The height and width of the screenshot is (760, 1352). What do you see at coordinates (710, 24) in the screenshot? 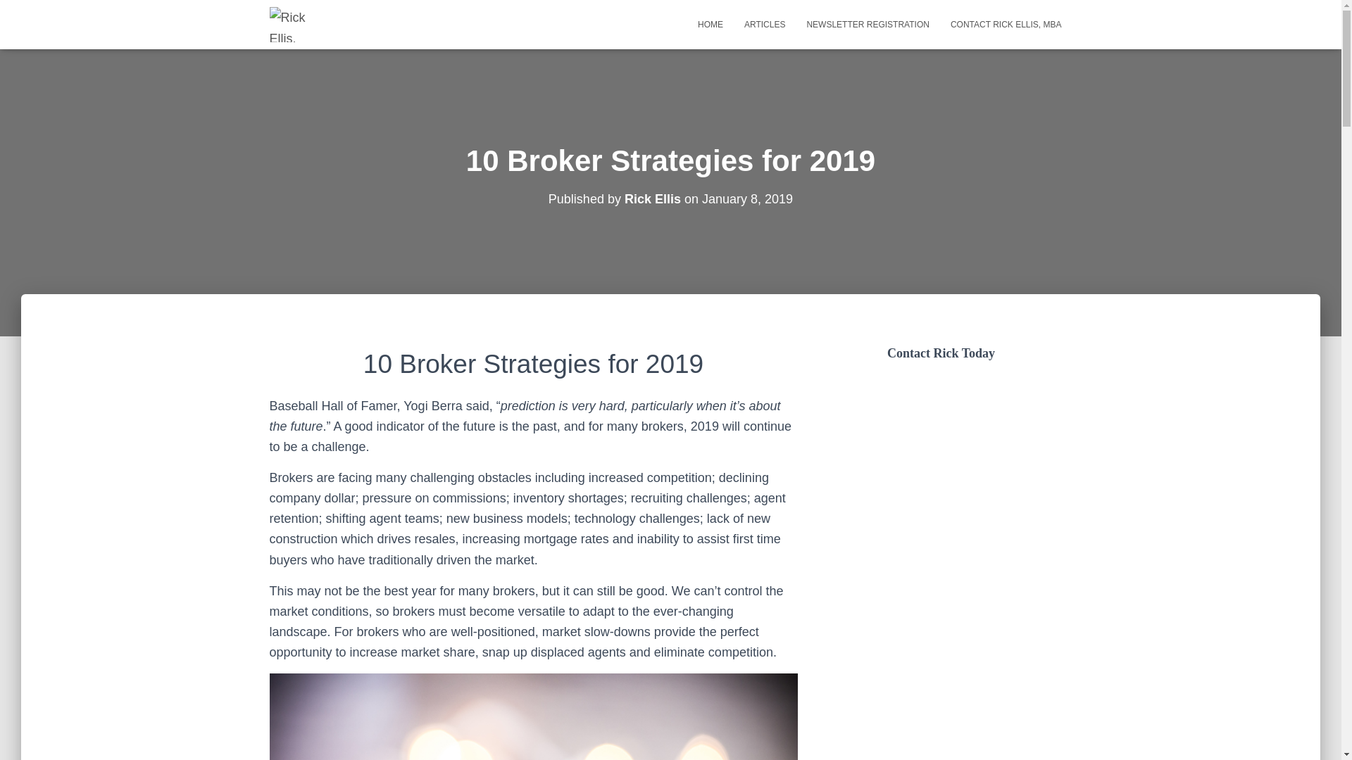
I see `Home` at bounding box center [710, 24].